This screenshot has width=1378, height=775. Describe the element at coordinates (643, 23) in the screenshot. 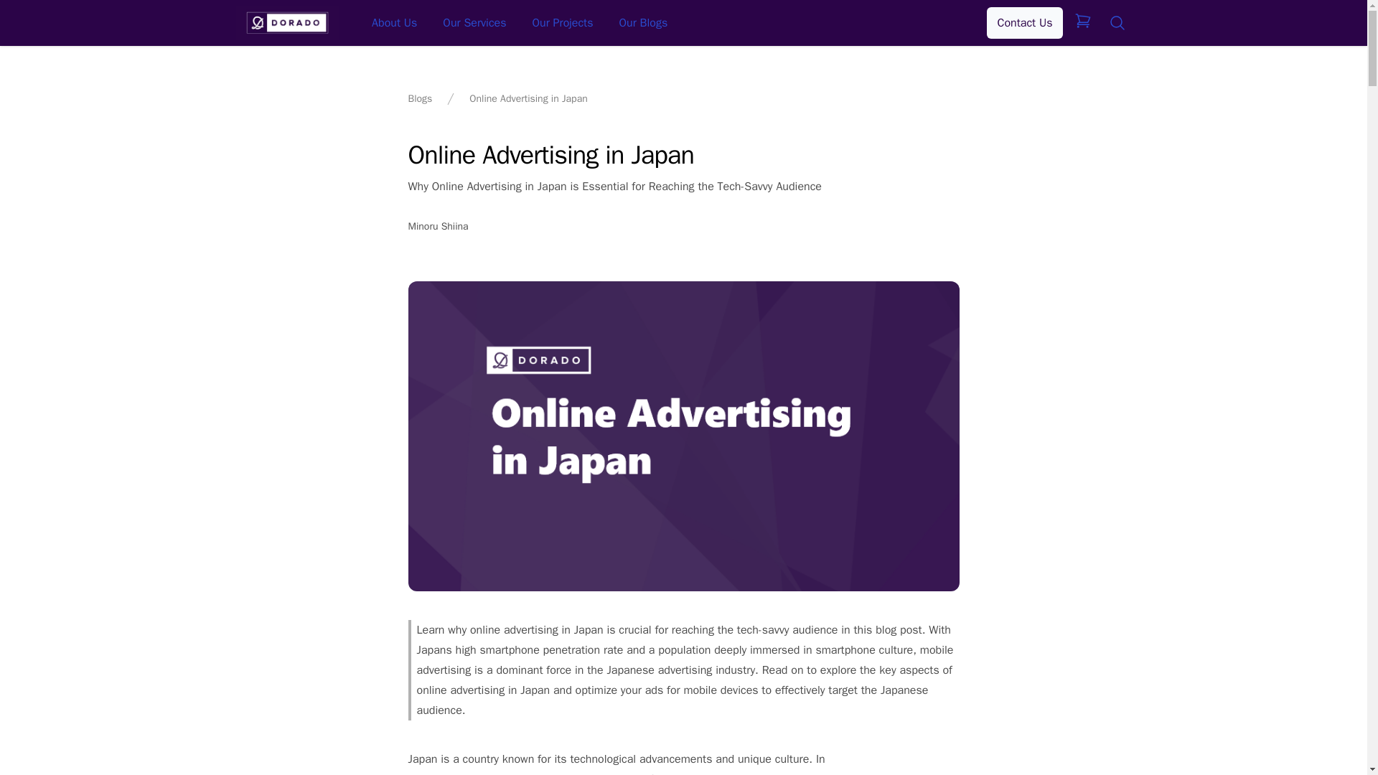

I see `Our Blogs` at that location.